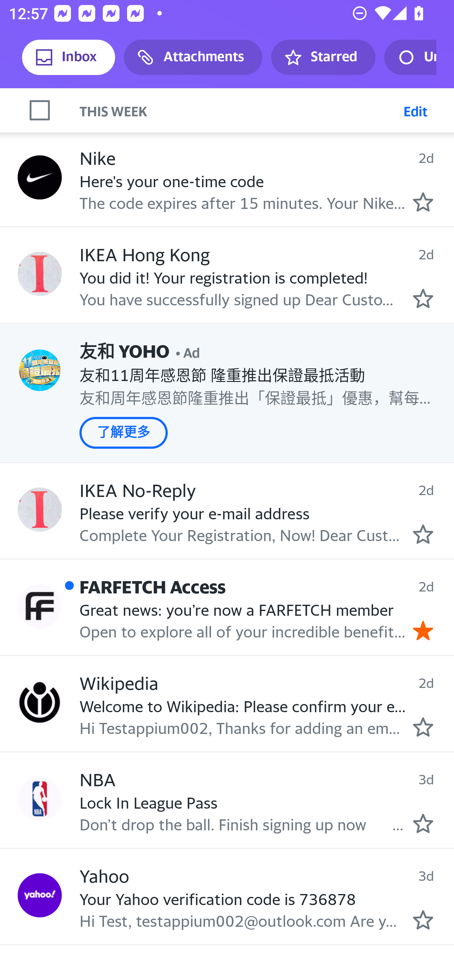 The height and width of the screenshot is (958, 454). Describe the element at coordinates (40, 606) in the screenshot. I see `Profile
FARFETCH Access` at that location.